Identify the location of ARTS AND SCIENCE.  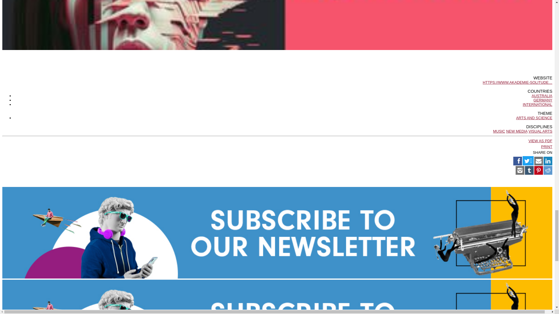
(534, 118).